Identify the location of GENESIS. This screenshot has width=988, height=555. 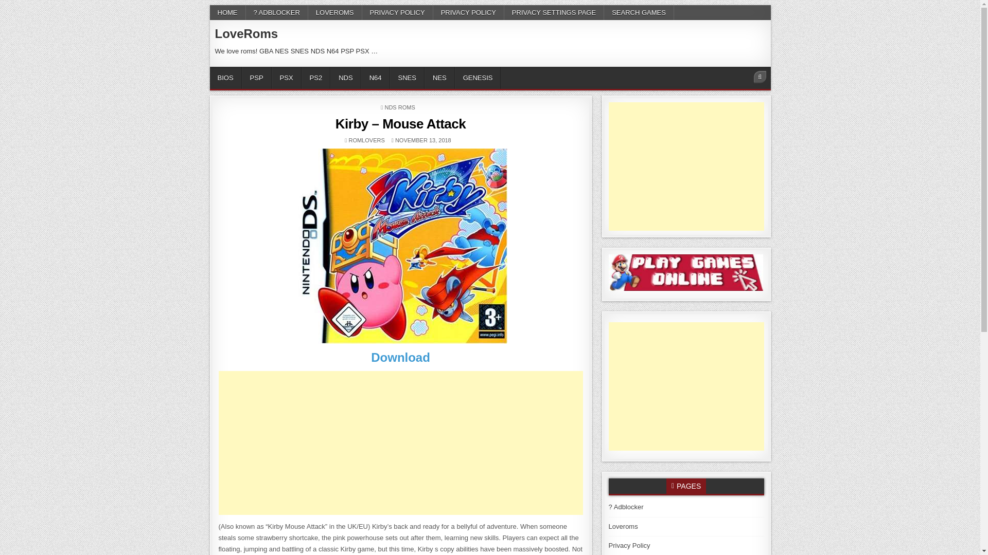
(478, 77).